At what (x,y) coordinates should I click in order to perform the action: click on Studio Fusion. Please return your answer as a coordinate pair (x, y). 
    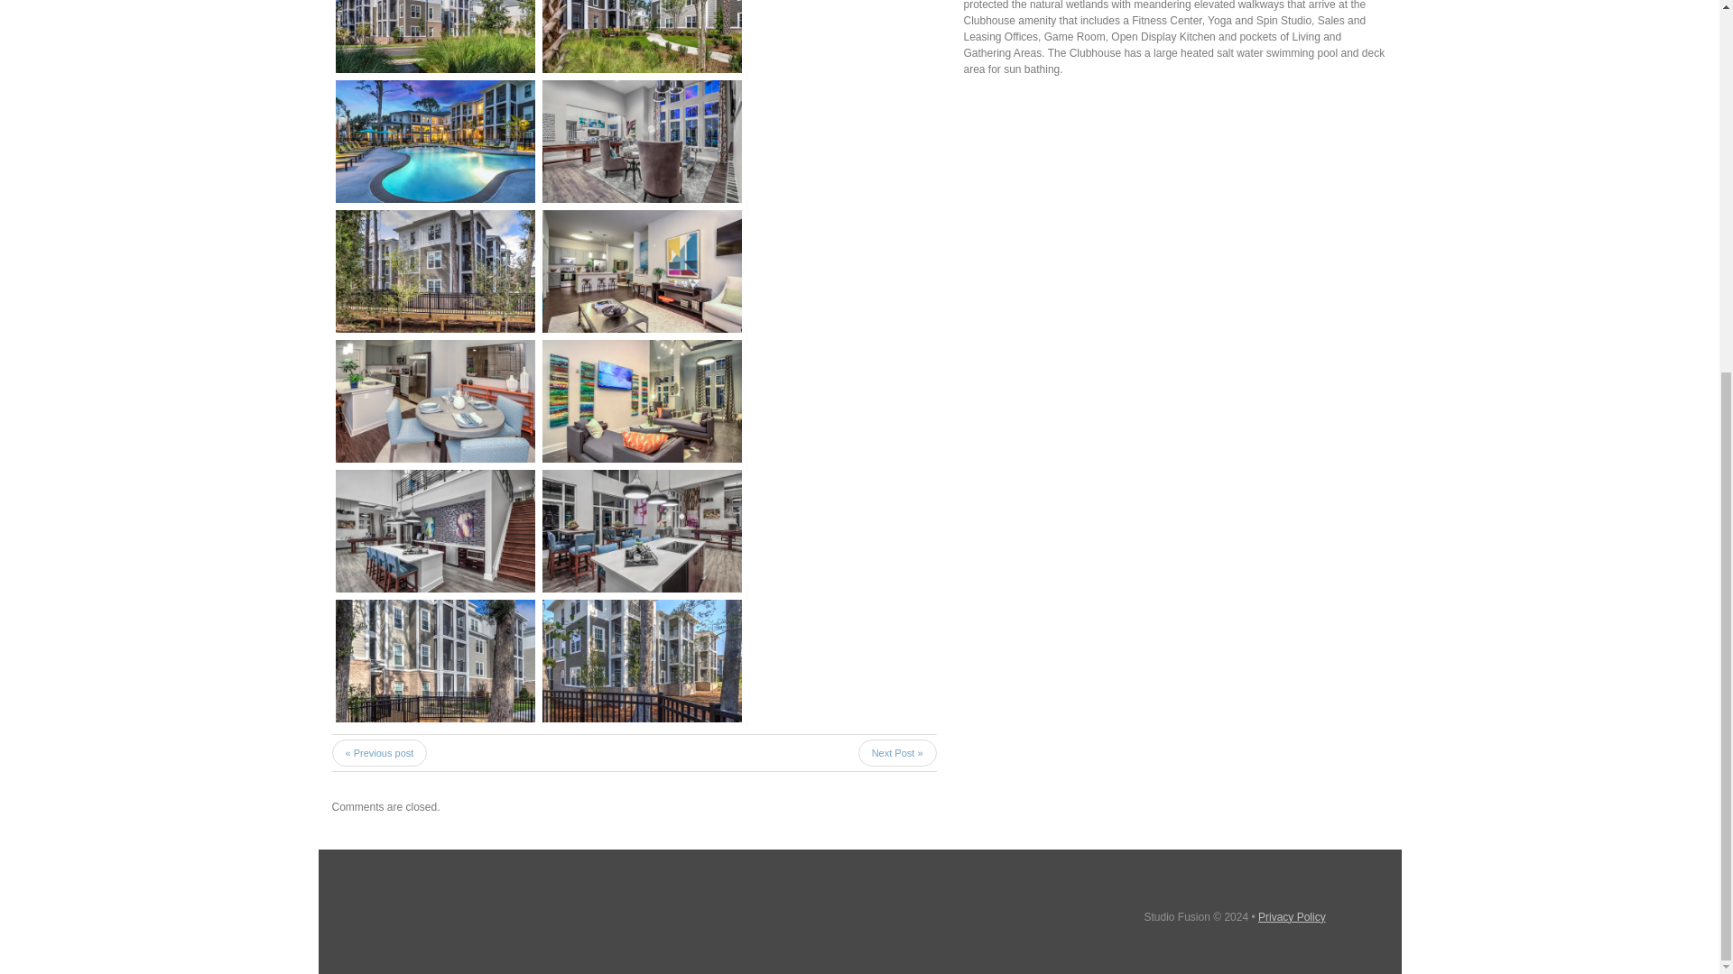
    Looking at the image, I should click on (1177, 916).